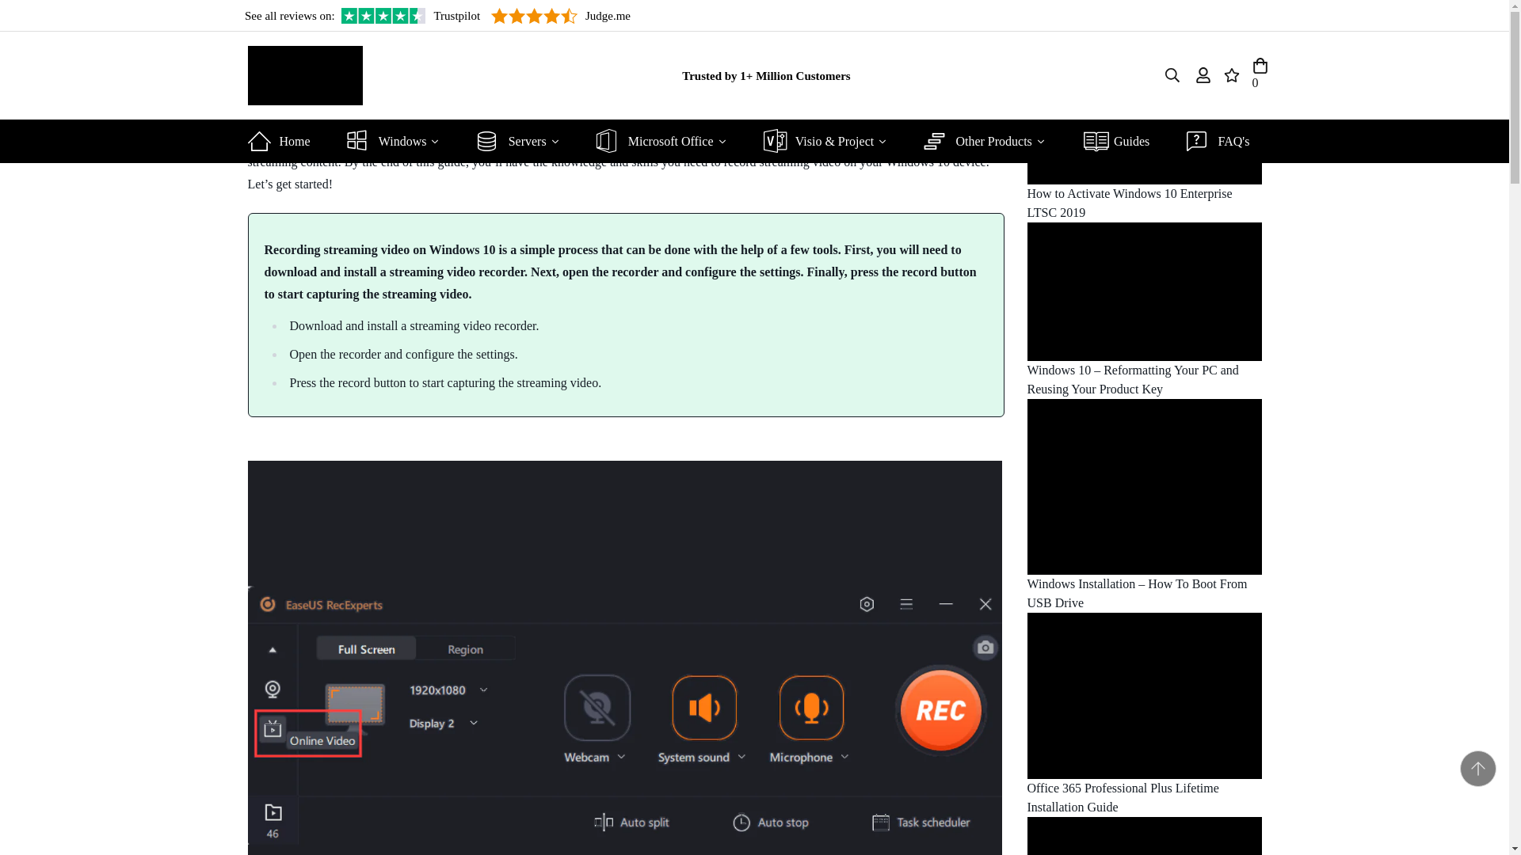 This screenshot has width=1521, height=855. Describe the element at coordinates (304, 74) in the screenshot. I see `Productkeys-uk` at that location.